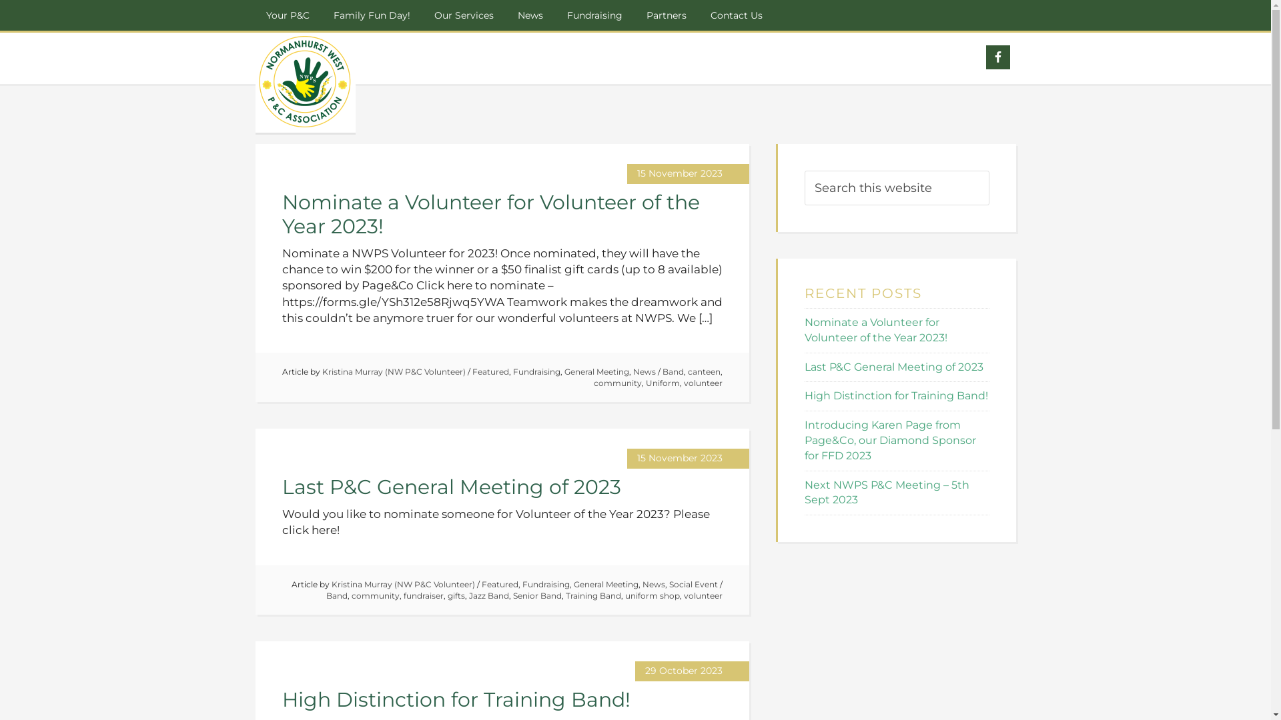 The height and width of the screenshot is (720, 1281). Describe the element at coordinates (403, 584) in the screenshot. I see `Kristina Murray (NW P&C Volunteer)` at that location.